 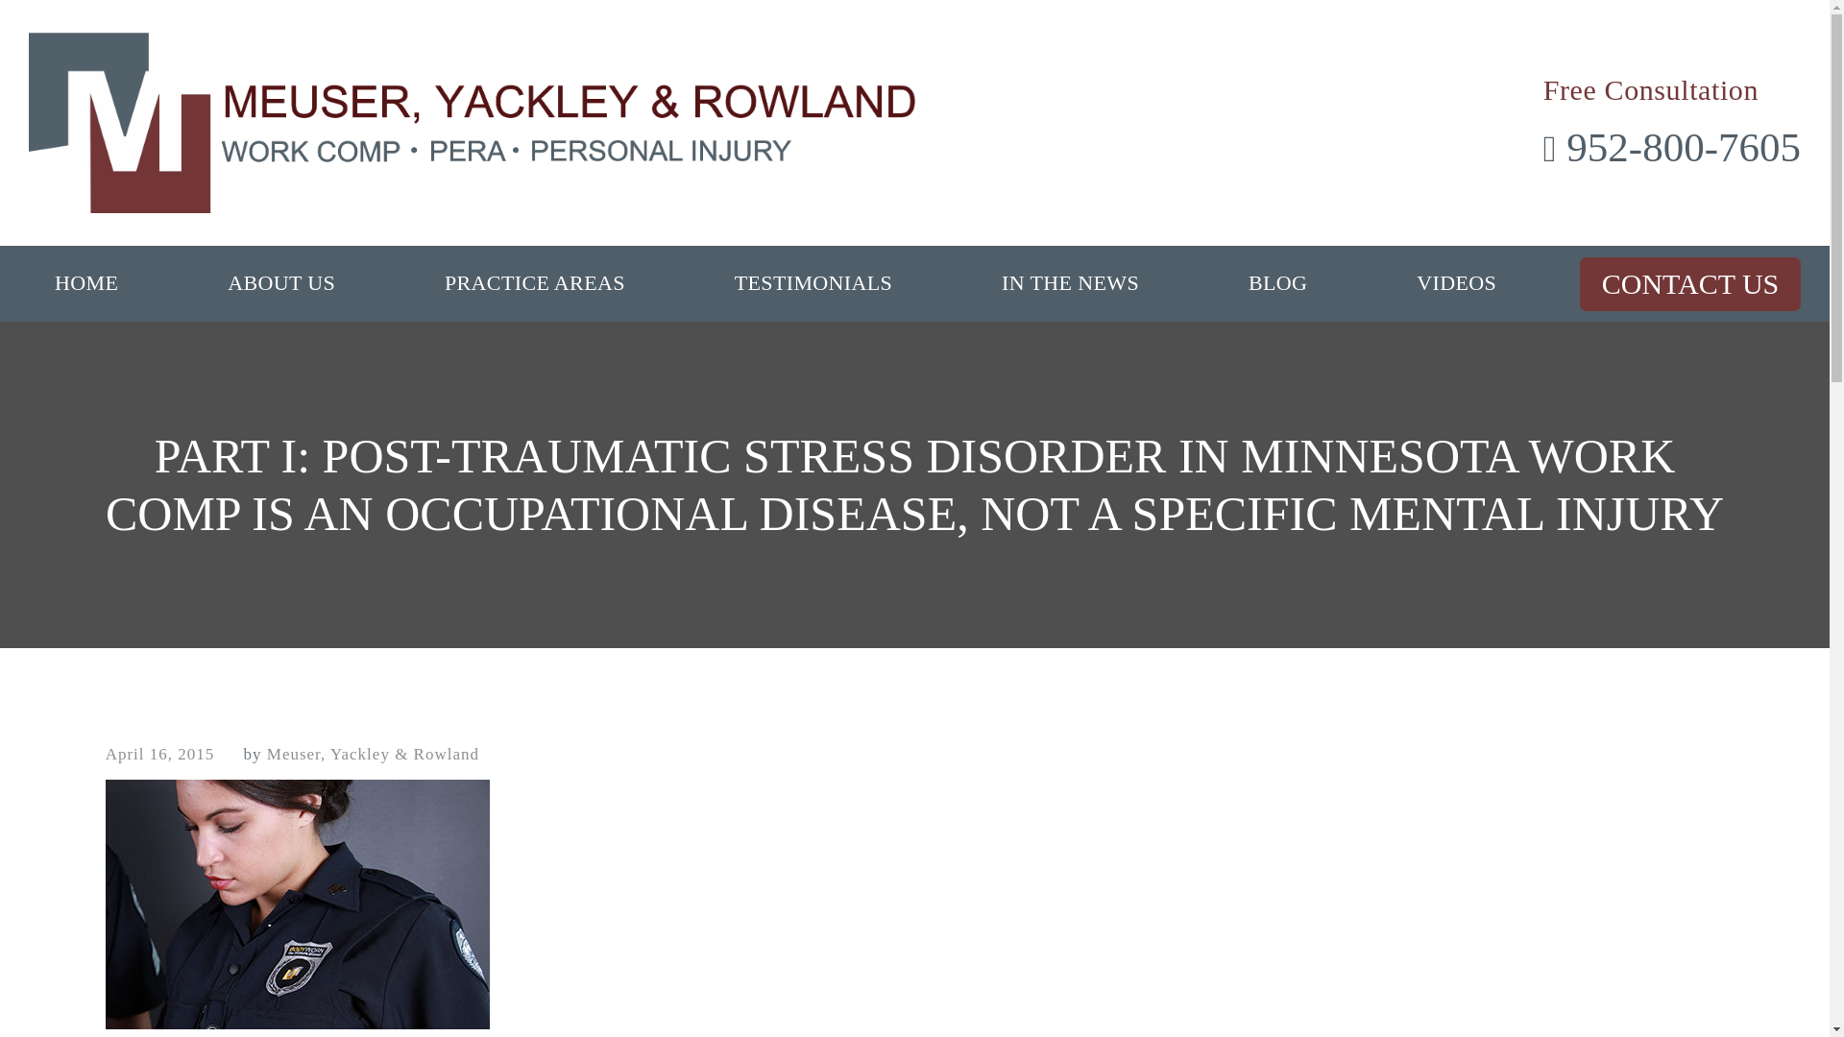 I want to click on BLOG, so click(x=1277, y=282).